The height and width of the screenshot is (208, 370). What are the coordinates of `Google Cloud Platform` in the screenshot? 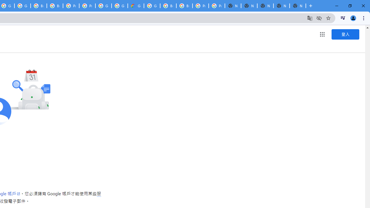 It's located at (152, 6).